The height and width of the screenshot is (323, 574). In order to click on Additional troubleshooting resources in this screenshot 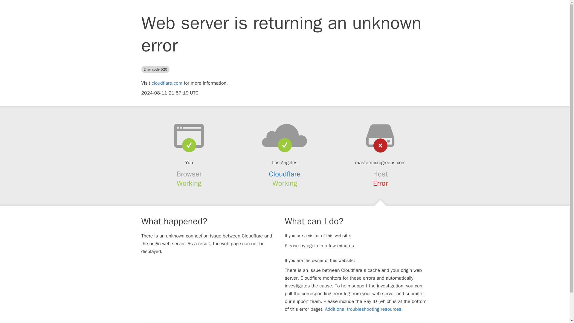, I will do `click(363, 309)`.